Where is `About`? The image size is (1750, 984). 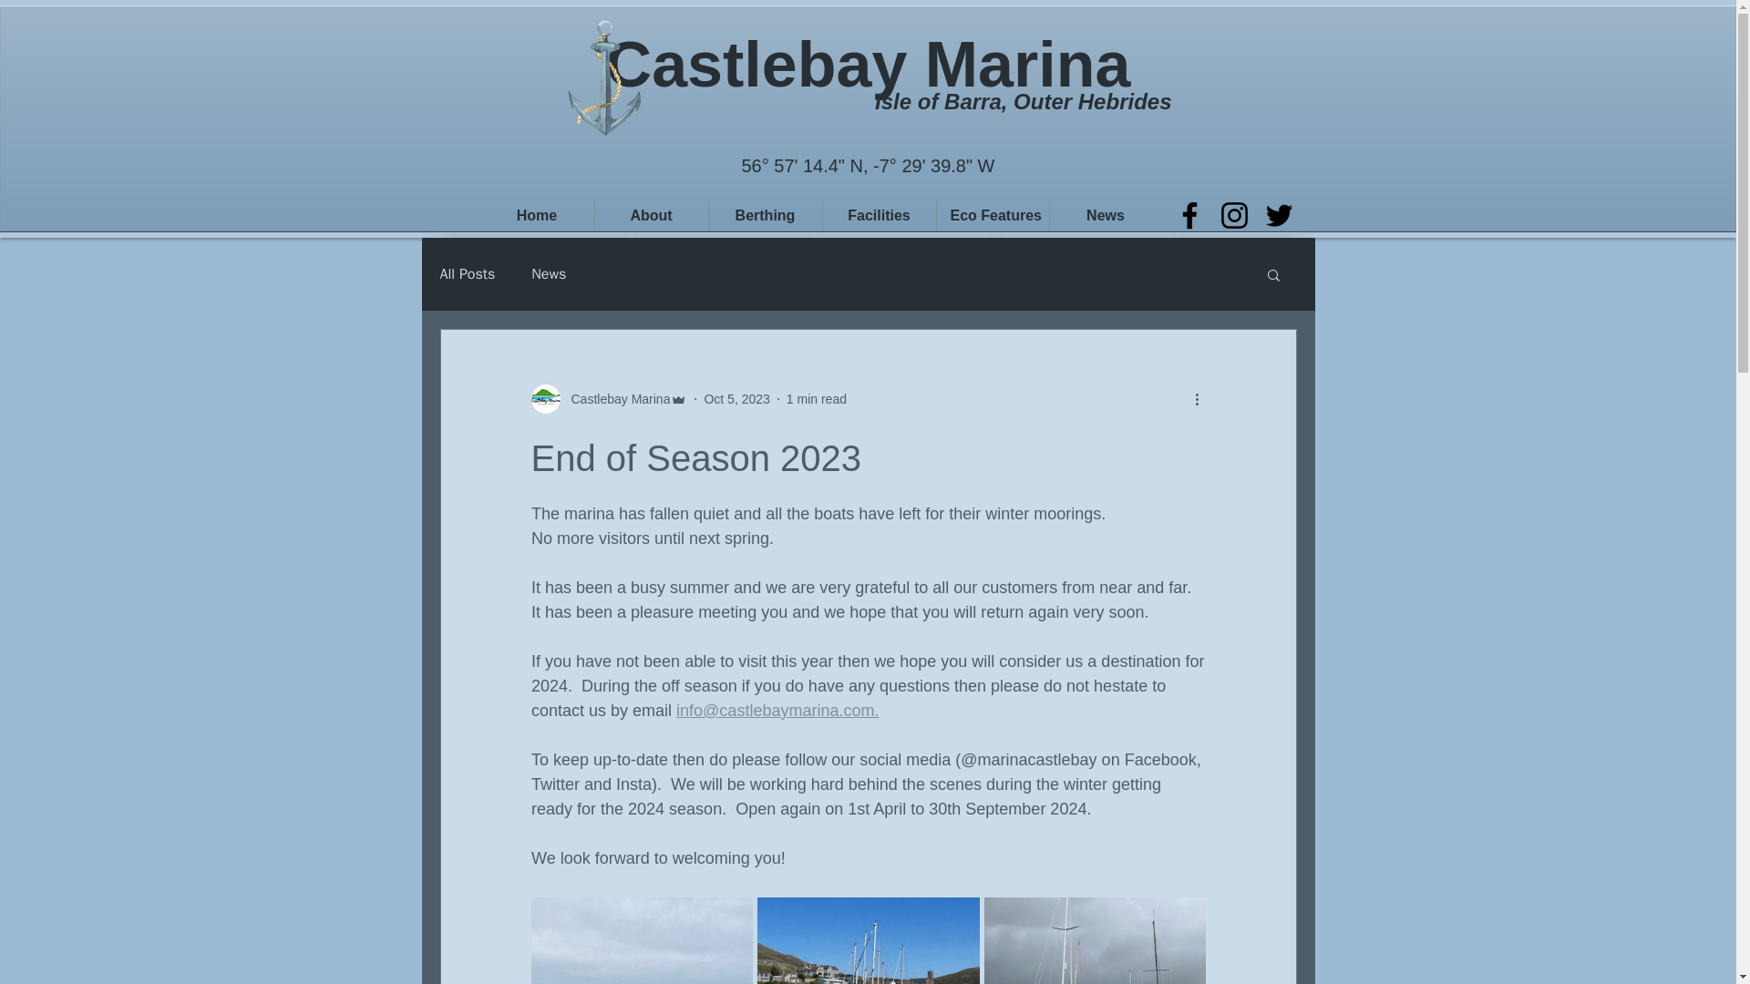 About is located at coordinates (651, 215).